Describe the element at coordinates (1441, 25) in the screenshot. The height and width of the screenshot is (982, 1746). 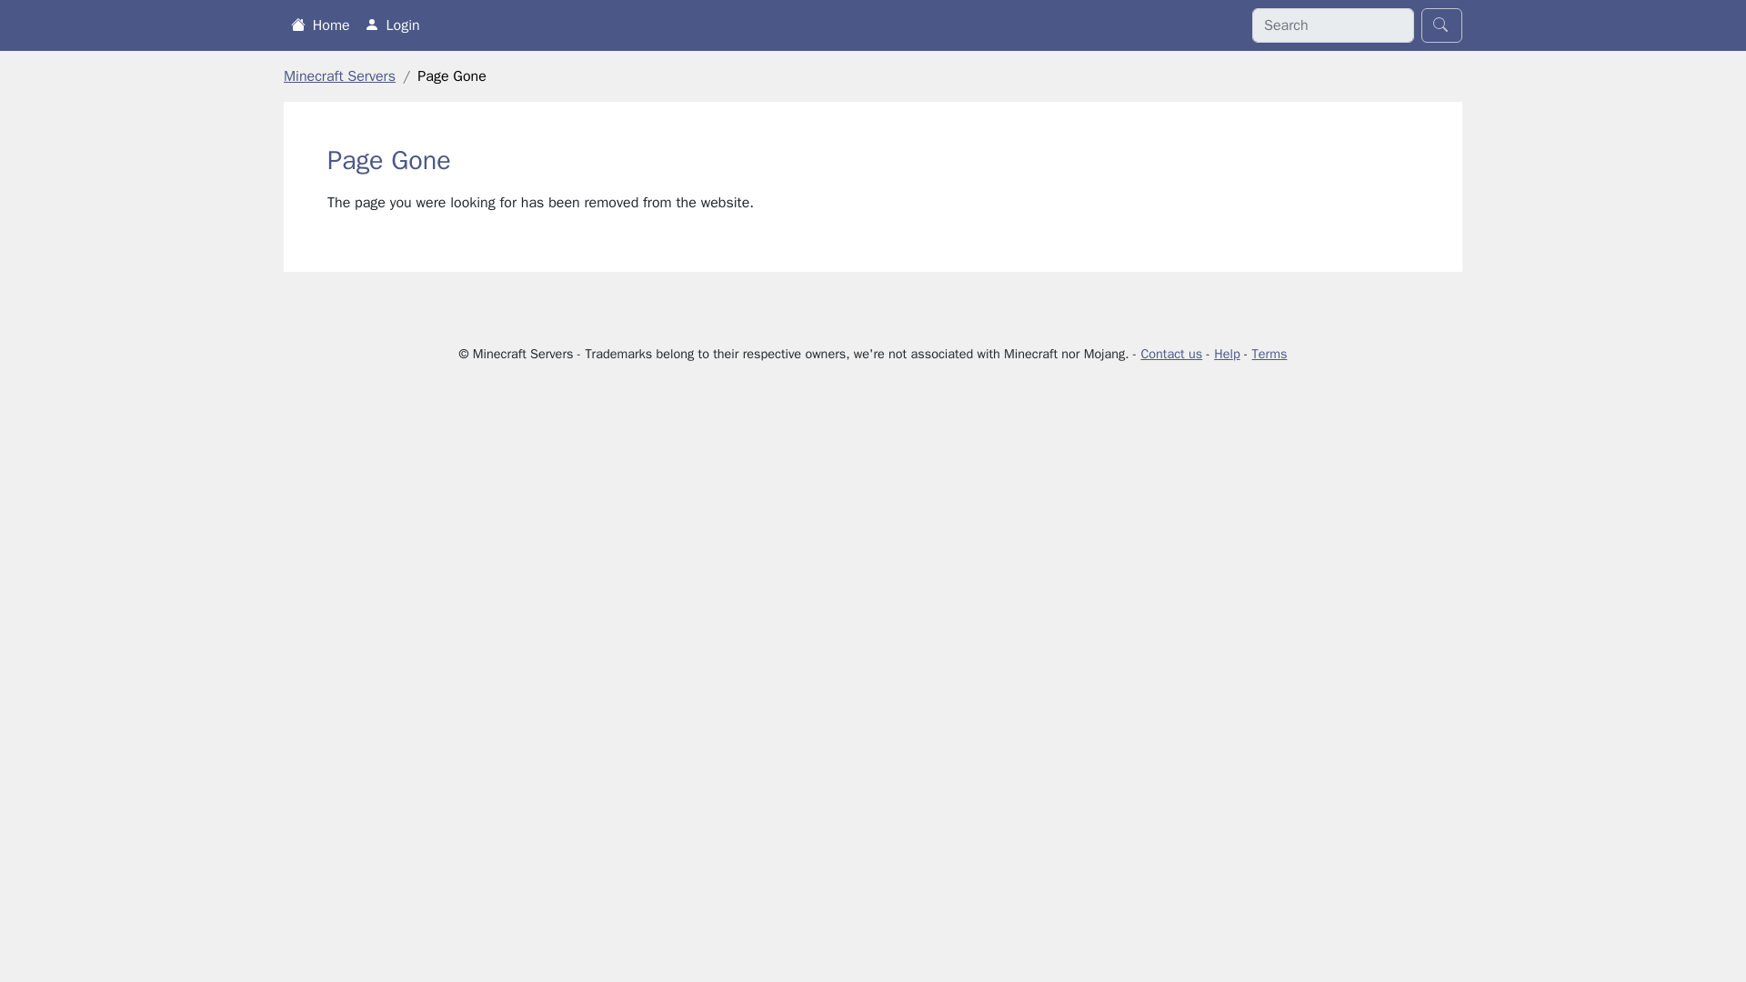
I see `Search` at that location.